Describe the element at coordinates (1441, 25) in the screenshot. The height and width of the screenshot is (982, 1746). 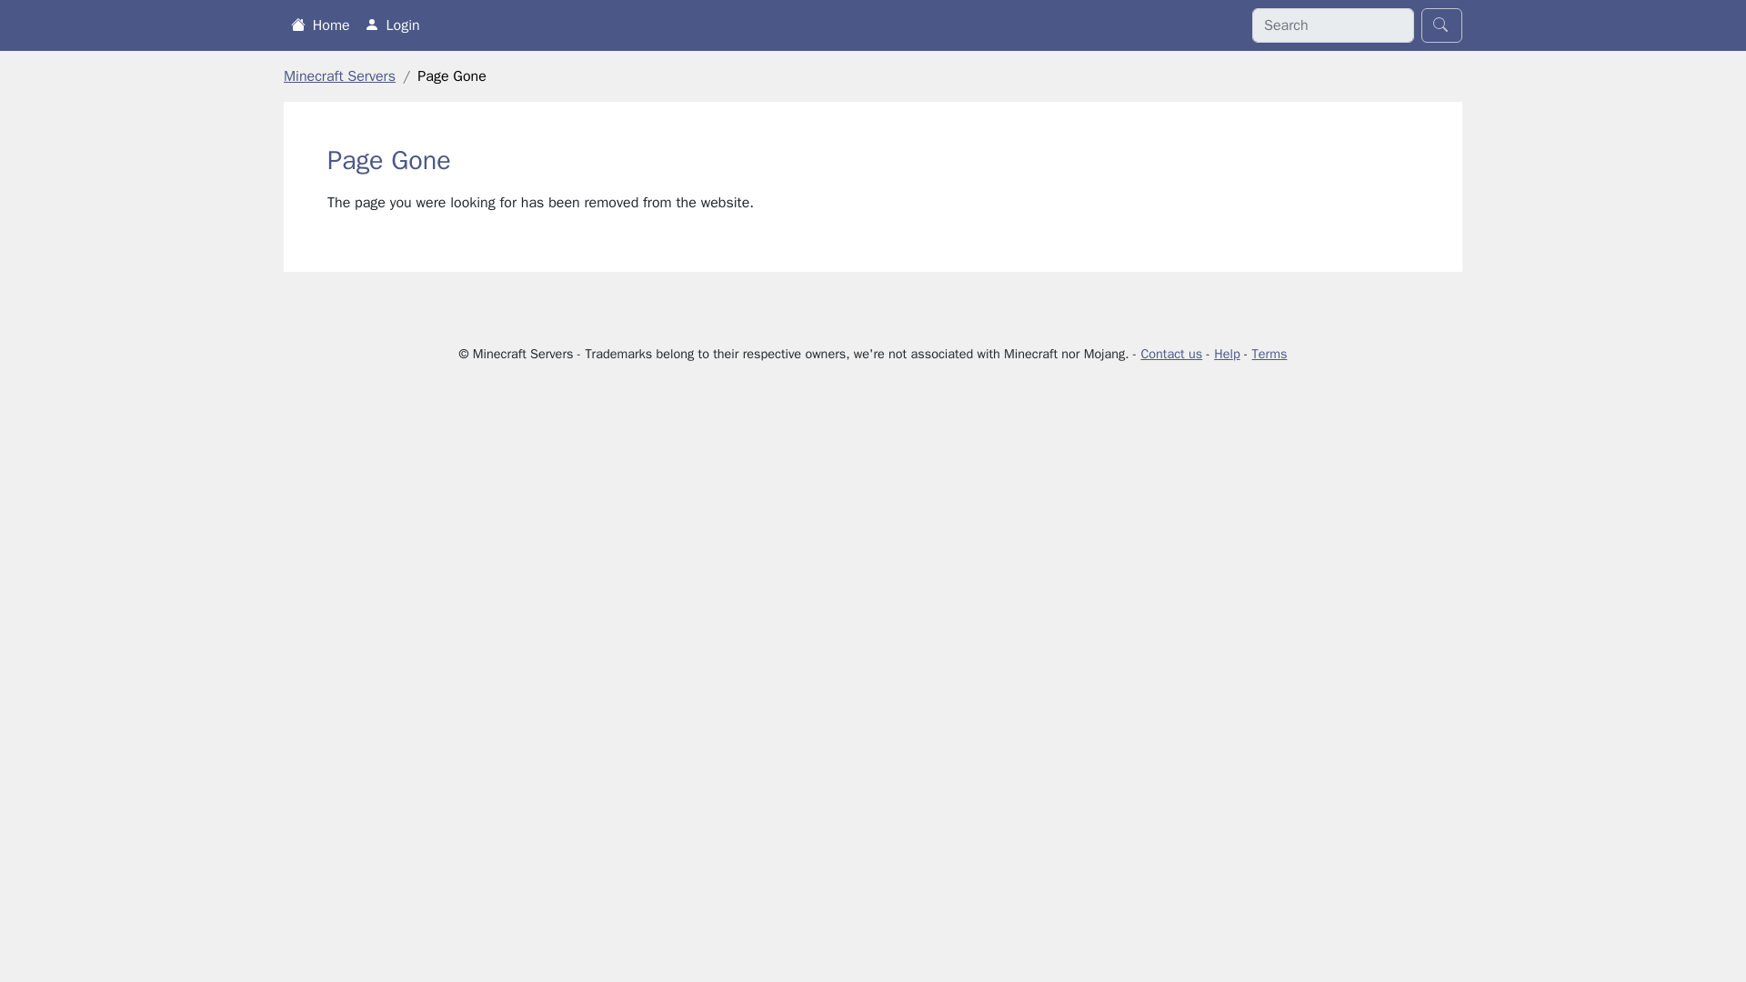
I see `Search` at that location.